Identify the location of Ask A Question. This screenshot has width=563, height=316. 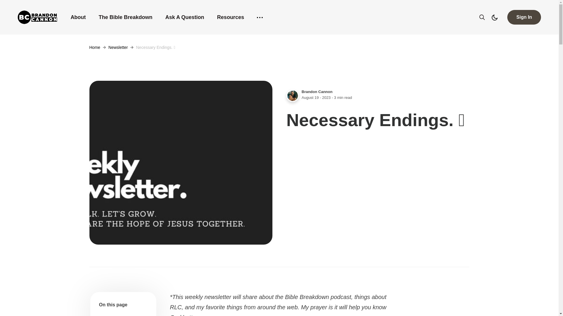
(185, 17).